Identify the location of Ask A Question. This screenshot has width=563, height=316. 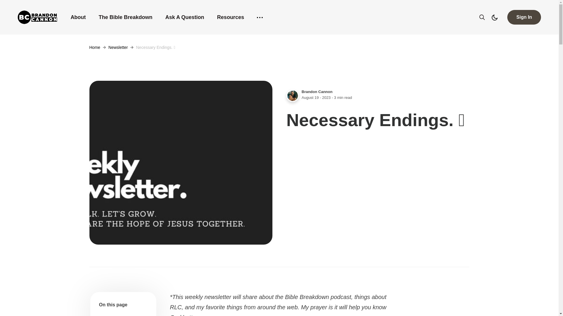
(185, 17).